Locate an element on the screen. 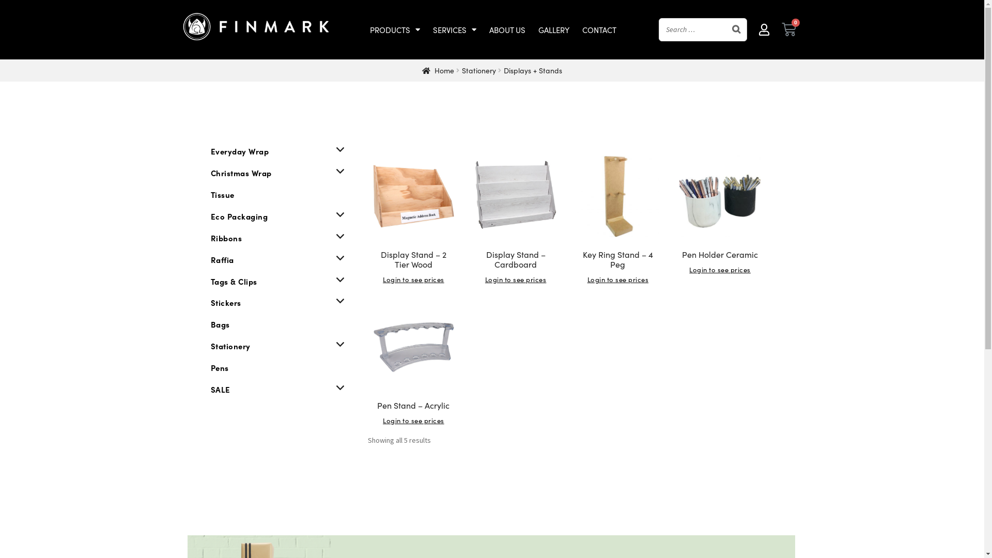 The height and width of the screenshot is (558, 992). Login to see prices is located at coordinates (413, 279).